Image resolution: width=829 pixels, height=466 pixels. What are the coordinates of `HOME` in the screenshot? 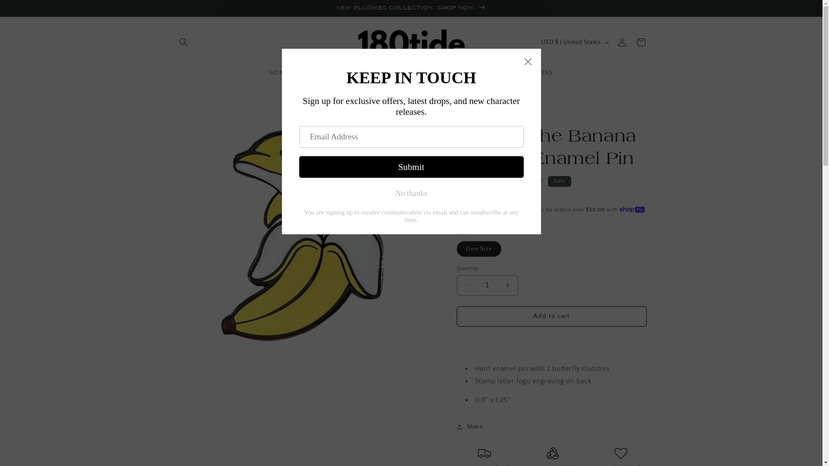 It's located at (279, 73).